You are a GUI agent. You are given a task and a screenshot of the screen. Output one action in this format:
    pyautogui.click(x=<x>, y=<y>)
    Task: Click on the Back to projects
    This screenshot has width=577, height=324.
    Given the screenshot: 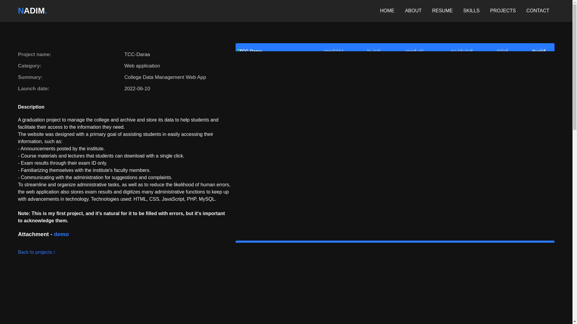 What is the action you would take?
    pyautogui.click(x=37, y=252)
    